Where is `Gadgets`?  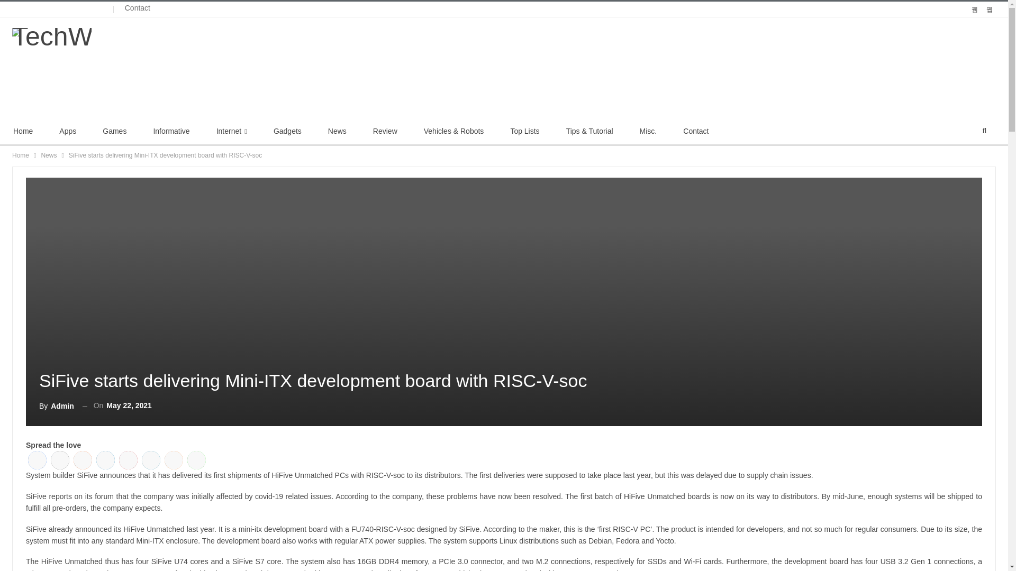 Gadgets is located at coordinates (287, 131).